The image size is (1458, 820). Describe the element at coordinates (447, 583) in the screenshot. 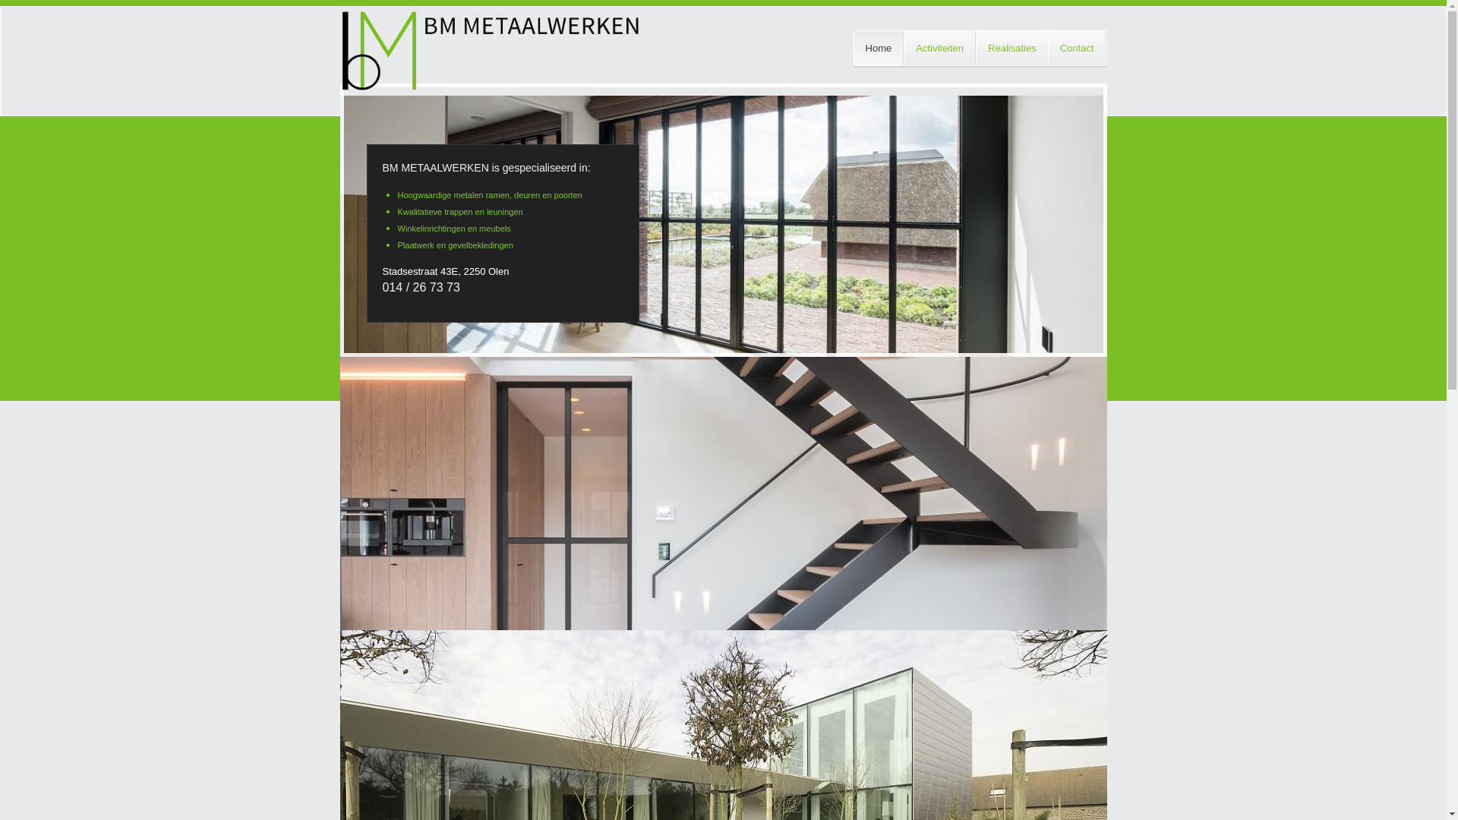

I see `Contacteer ons voor meer informatie` at that location.